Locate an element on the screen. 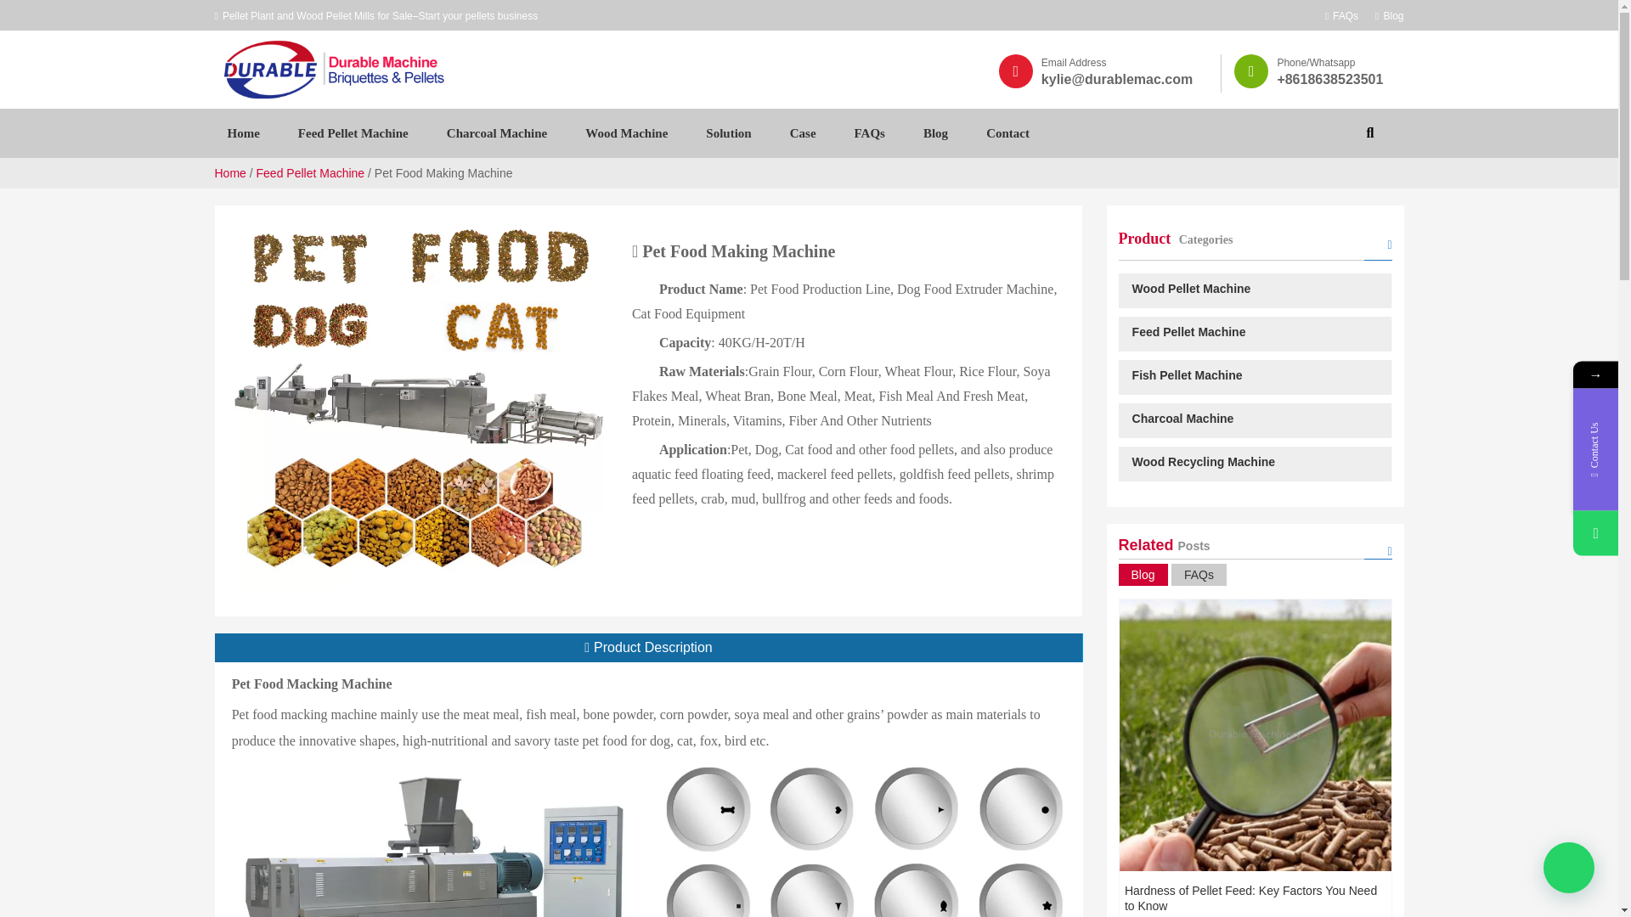 This screenshot has width=1631, height=917. Wood Recycling Machine is located at coordinates (1254, 464).